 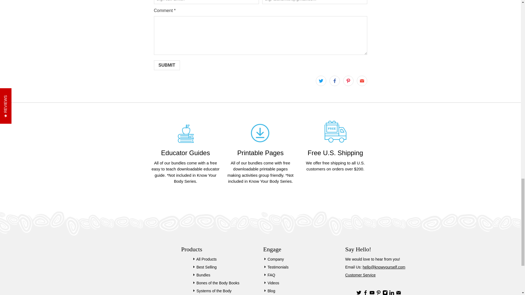 What do you see at coordinates (334, 81) in the screenshot?
I see `Share this on Facebook` at bounding box center [334, 81].